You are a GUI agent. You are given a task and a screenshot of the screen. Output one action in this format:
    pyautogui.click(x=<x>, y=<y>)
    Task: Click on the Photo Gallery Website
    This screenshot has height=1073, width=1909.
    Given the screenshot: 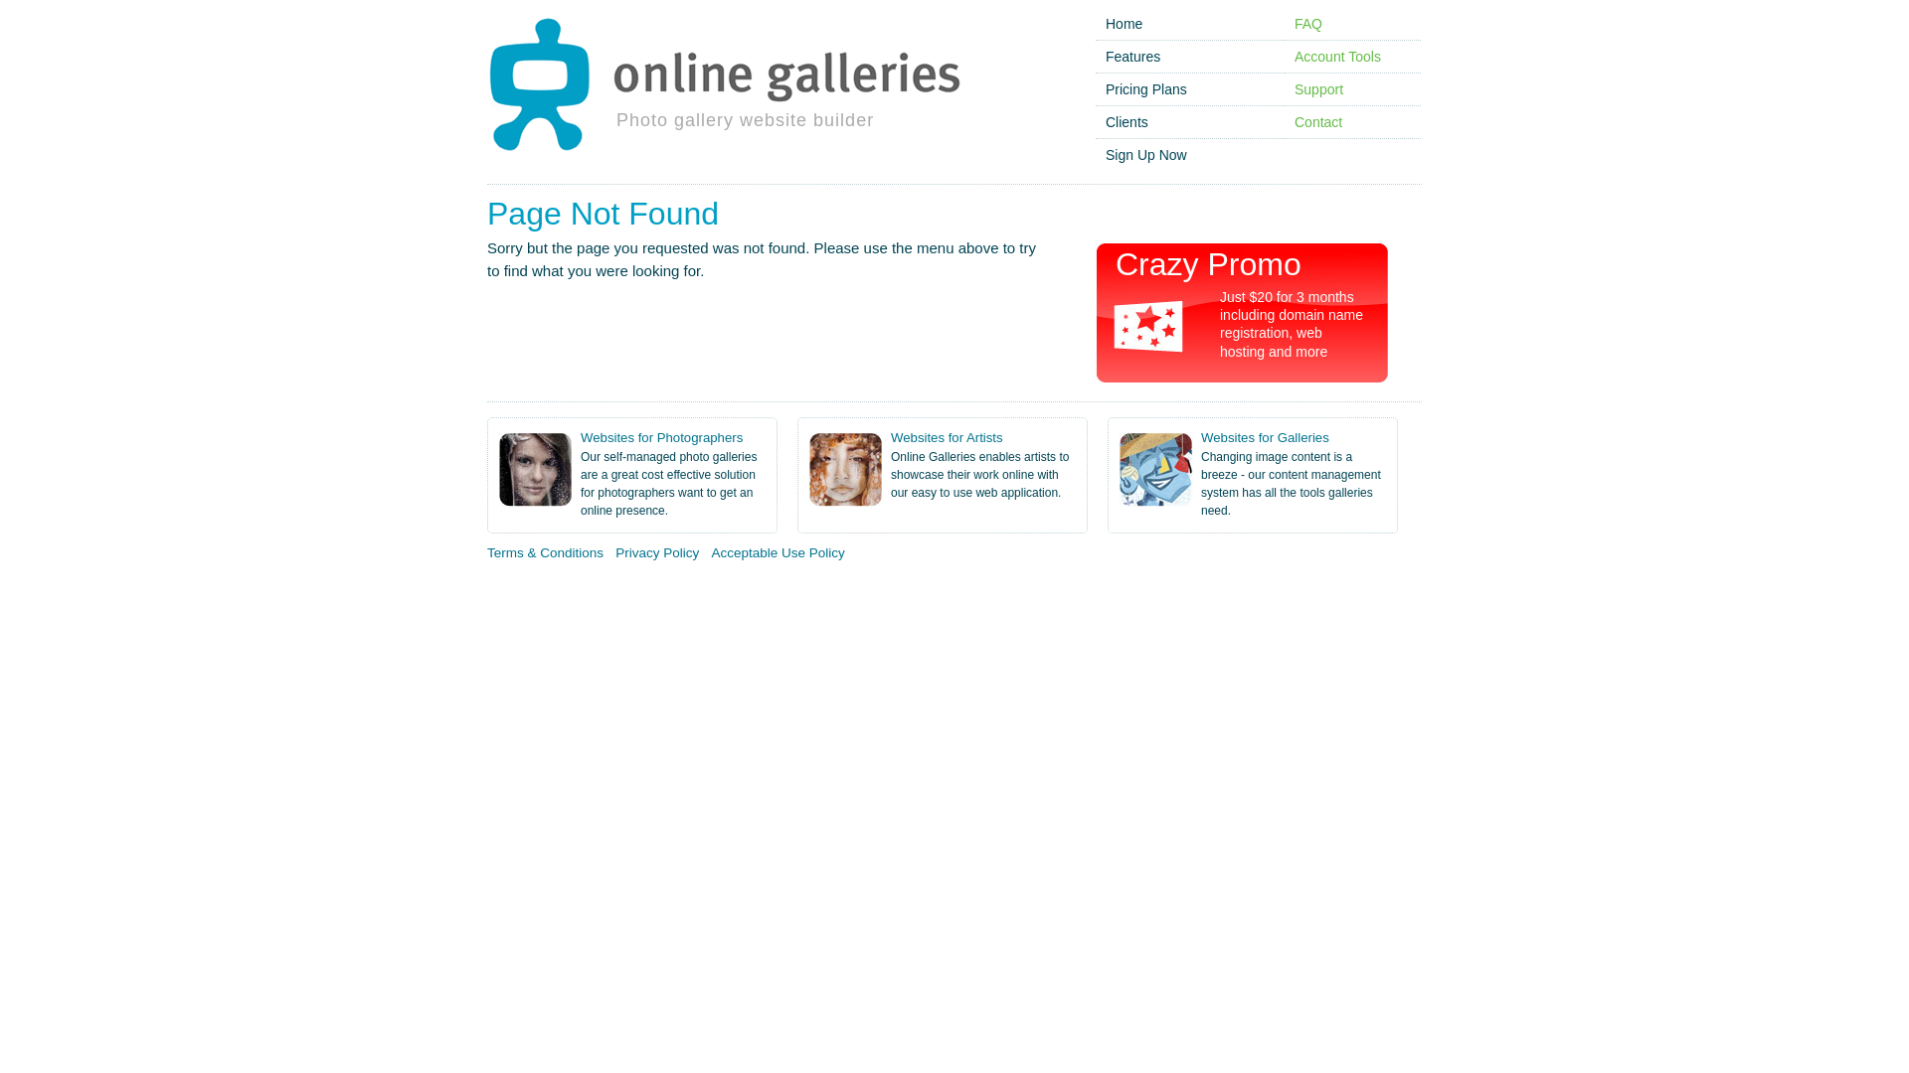 What is the action you would take?
    pyautogui.click(x=245, y=592)
    